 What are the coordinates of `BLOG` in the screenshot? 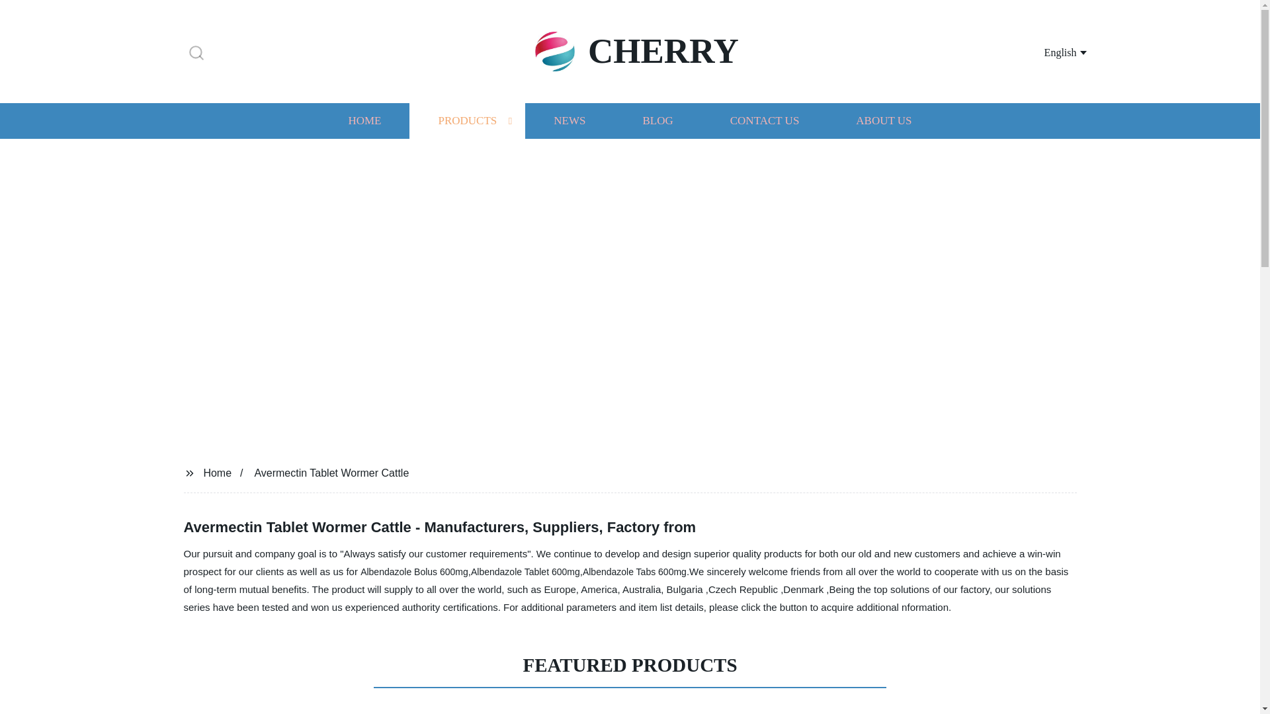 It's located at (657, 120).